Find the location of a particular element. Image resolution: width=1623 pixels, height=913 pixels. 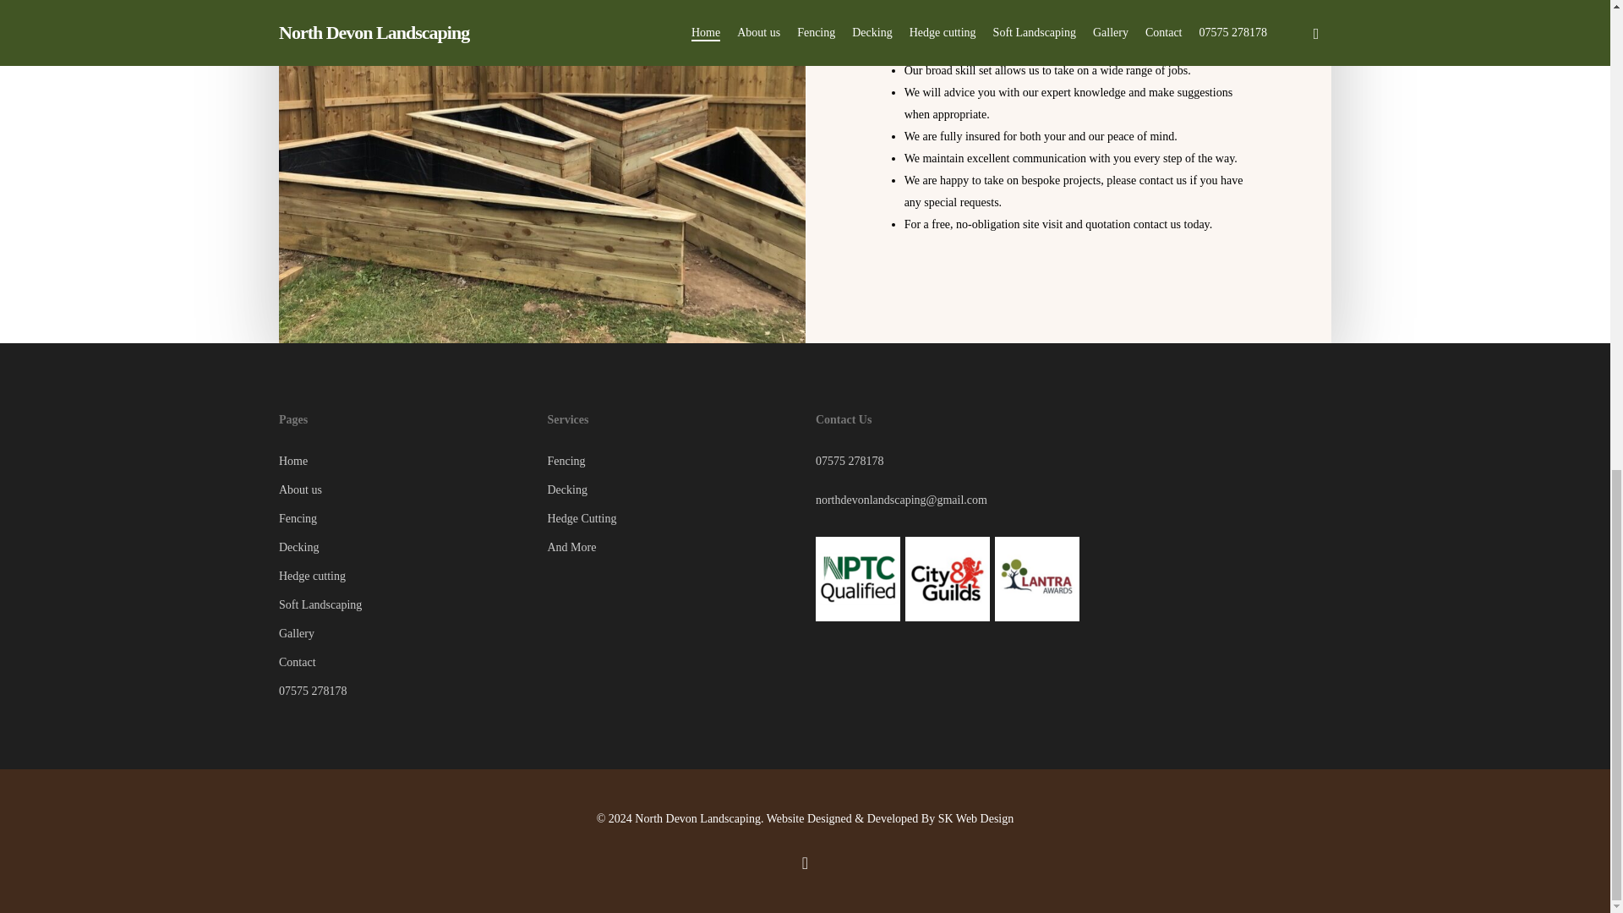

Hedge cutting is located at coordinates (402, 577).